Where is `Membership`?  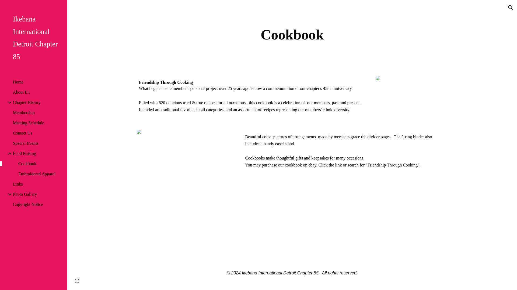
Membership is located at coordinates (38, 113).